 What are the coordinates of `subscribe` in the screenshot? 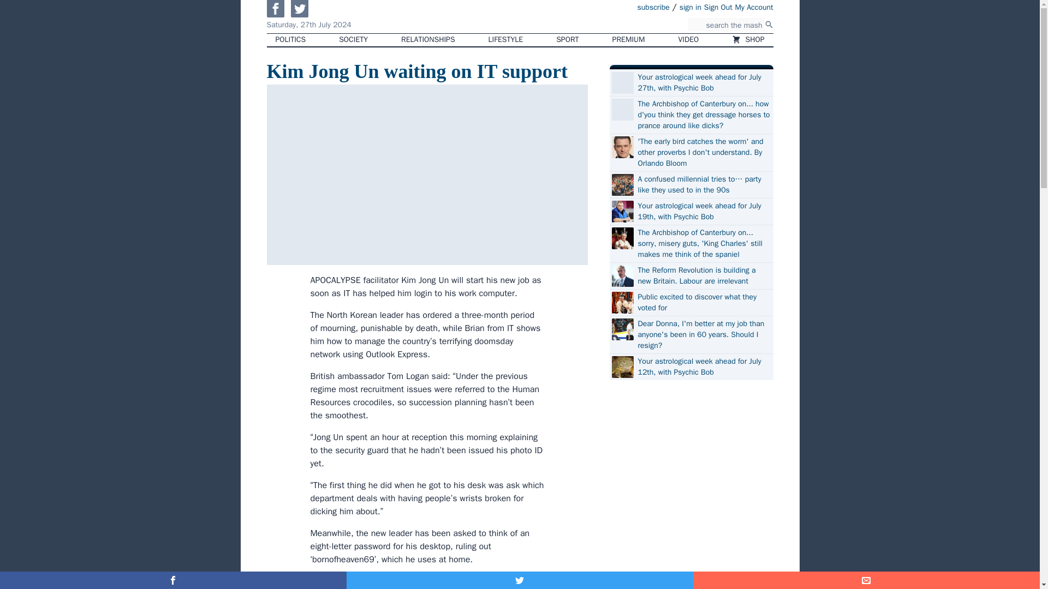 It's located at (653, 7).